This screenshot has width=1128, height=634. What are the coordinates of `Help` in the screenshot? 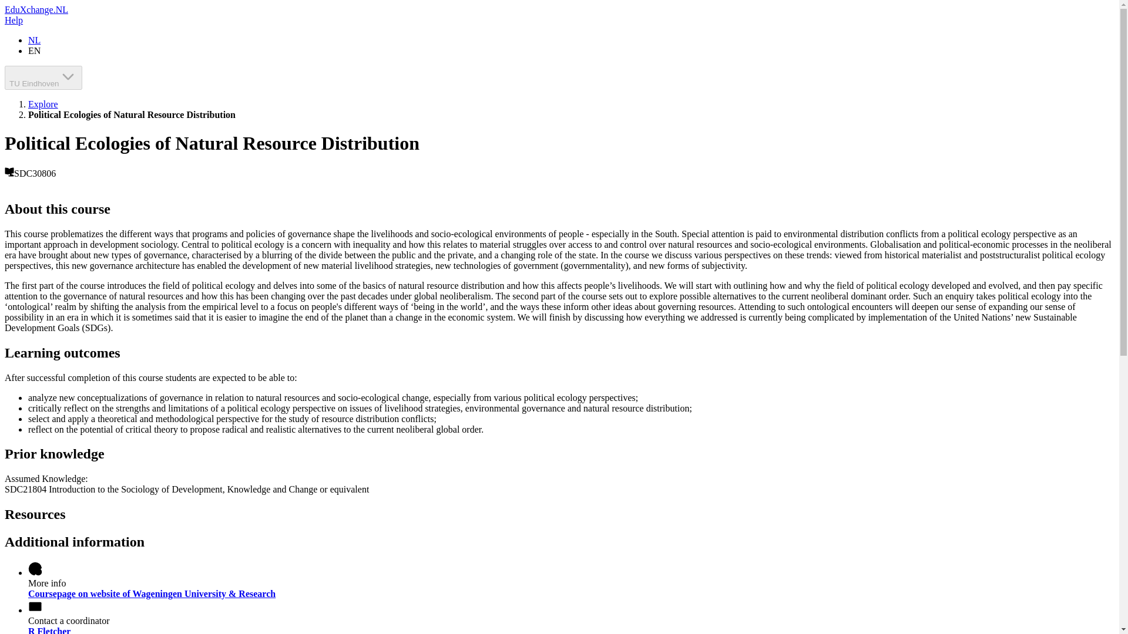 It's located at (13, 20).